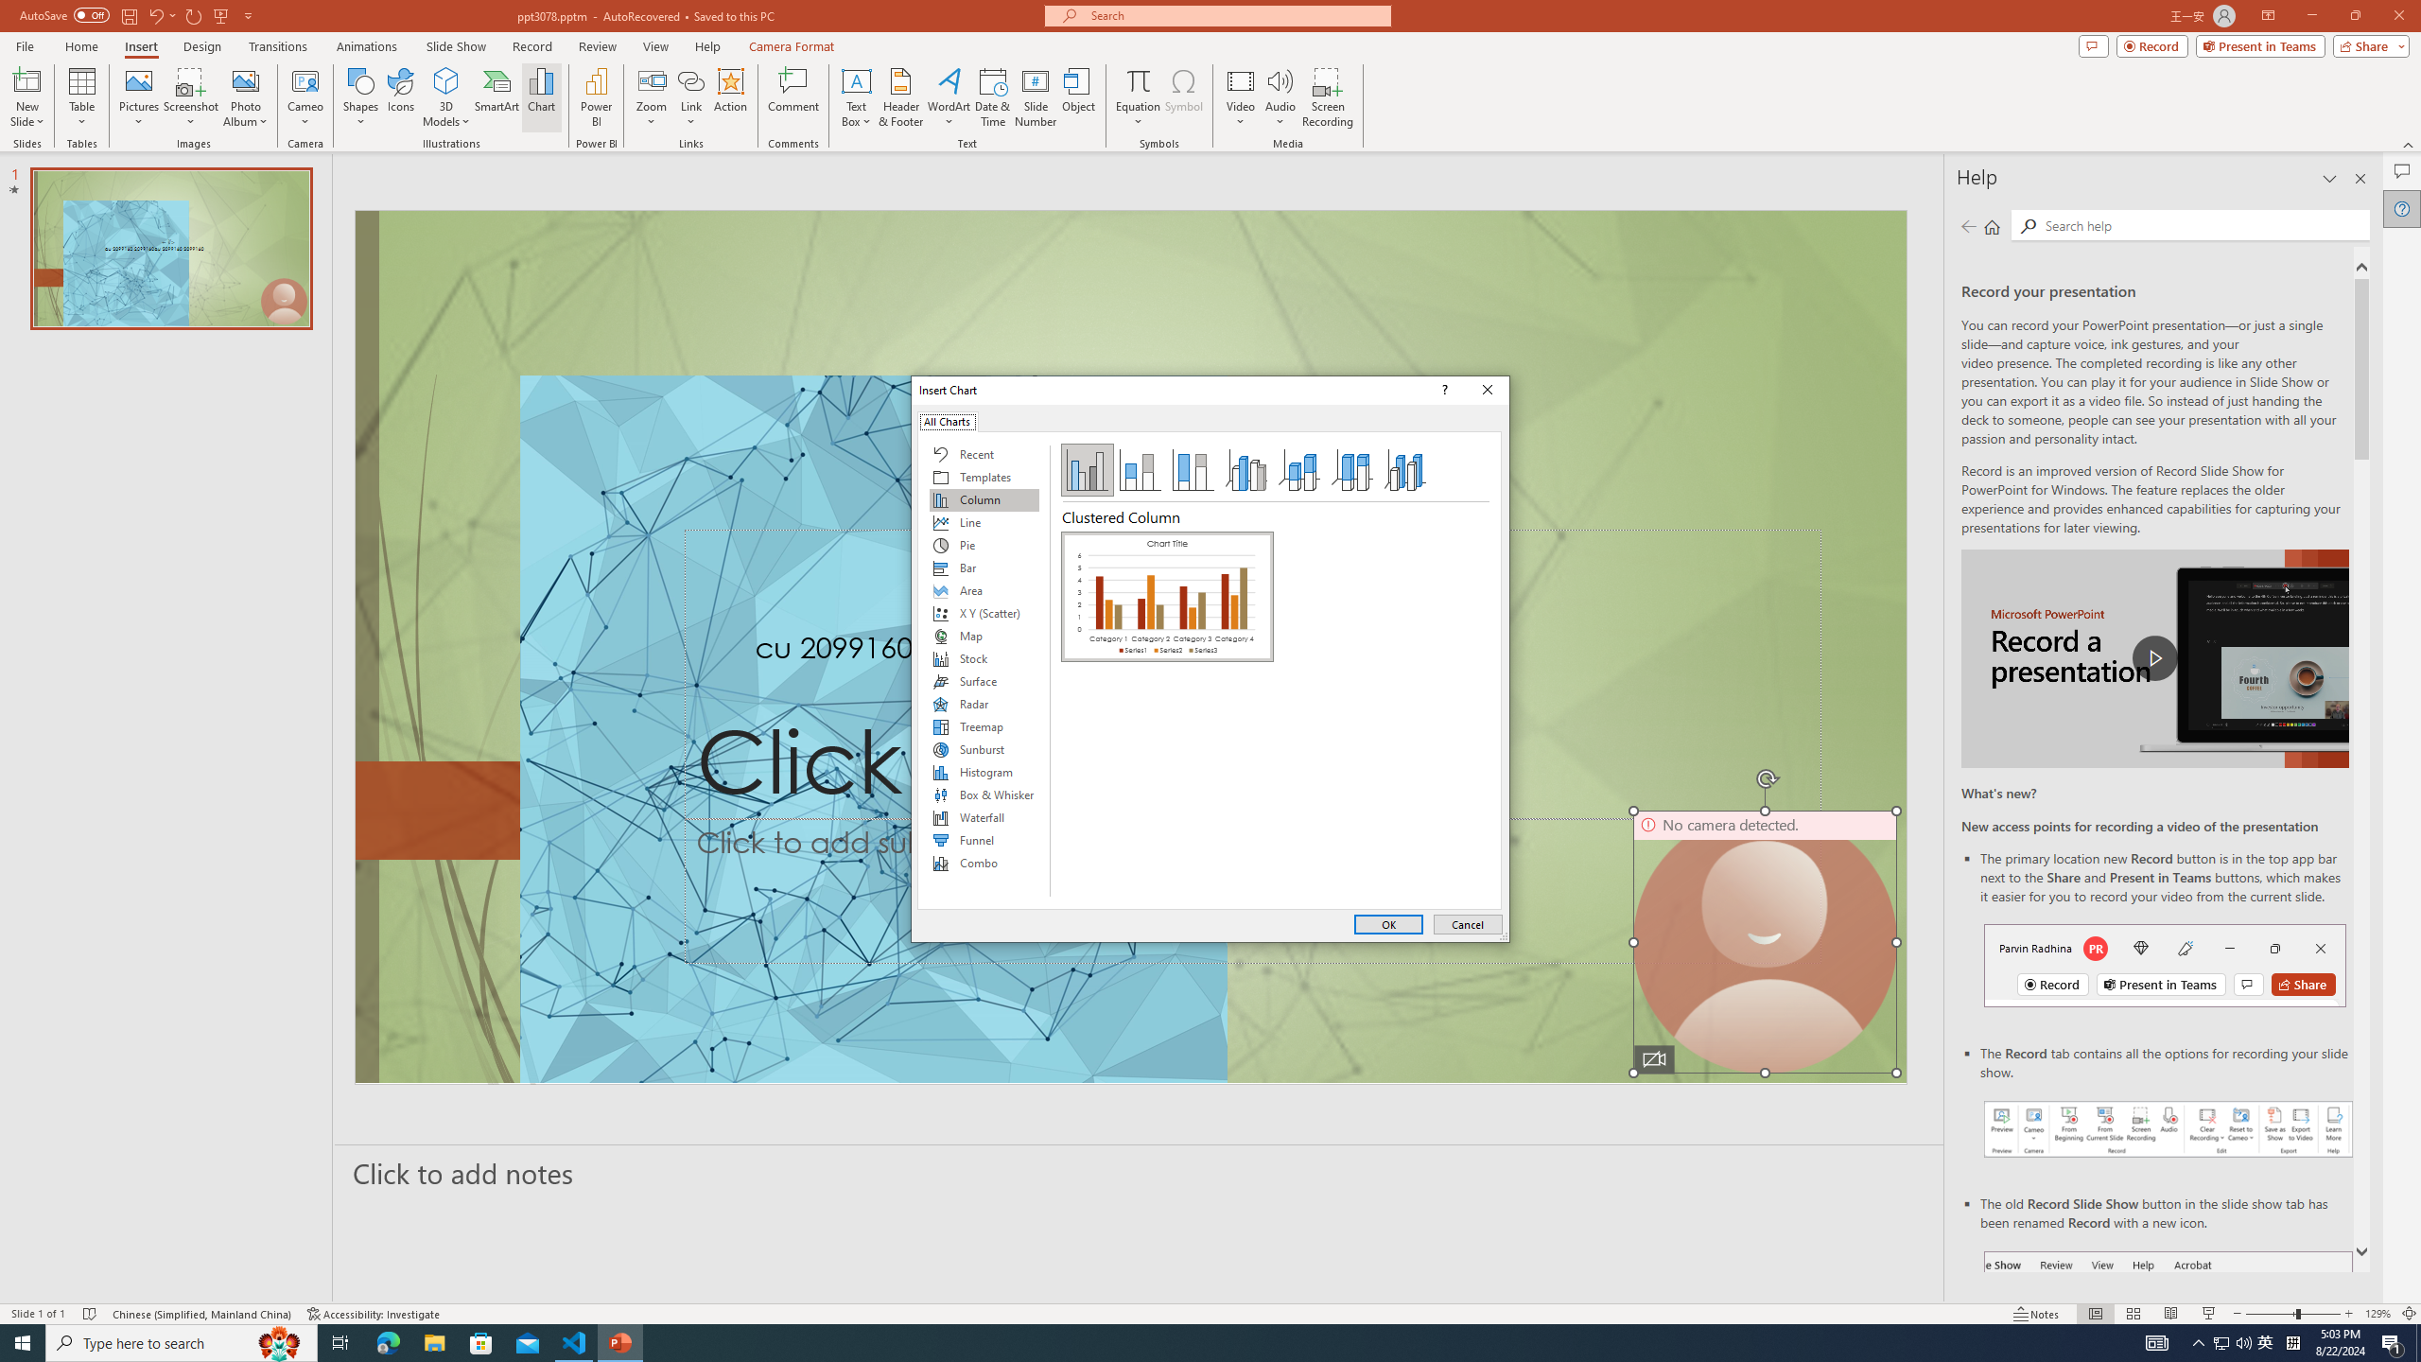  Describe the element at coordinates (400, 97) in the screenshot. I see `Icons` at that location.